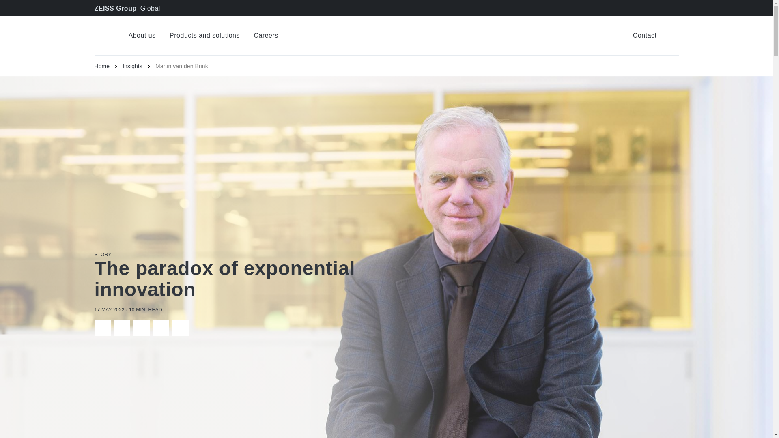 This screenshot has width=779, height=438. Describe the element at coordinates (204, 36) in the screenshot. I see `Products and solutions` at that location.